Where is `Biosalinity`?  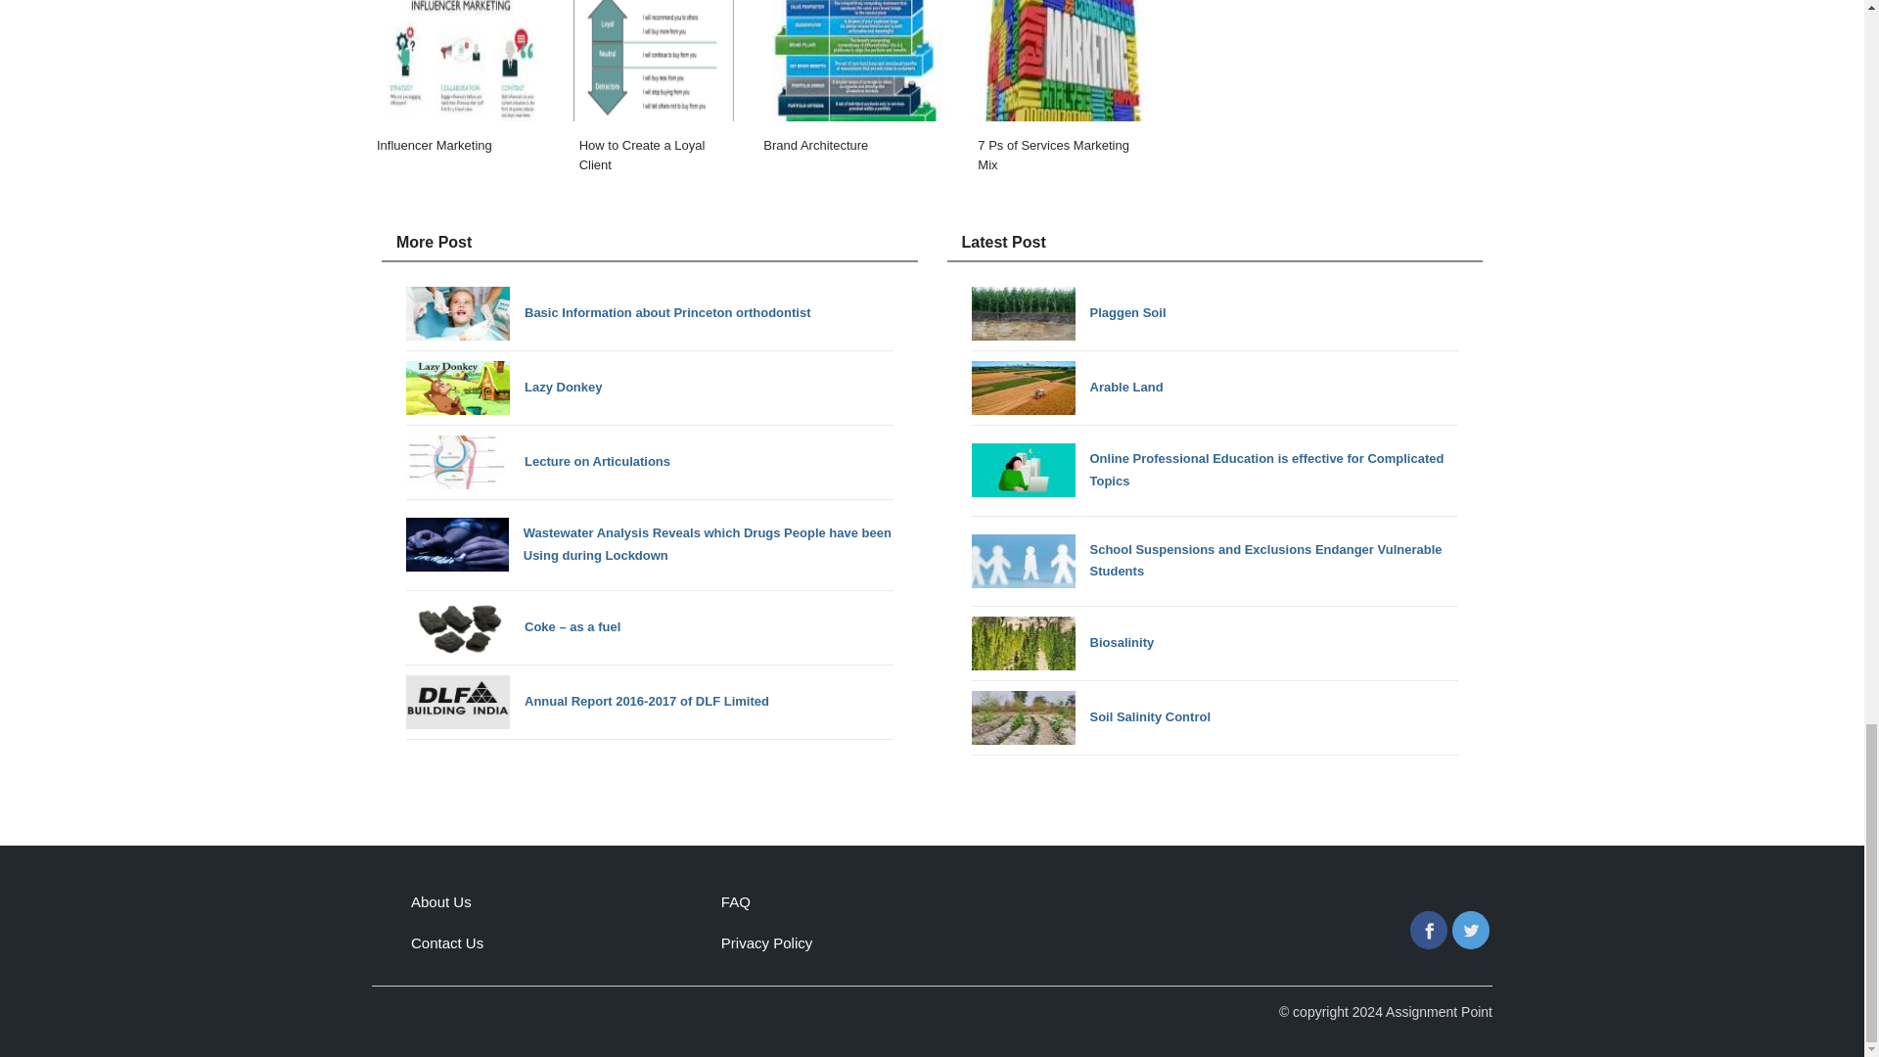
Biosalinity is located at coordinates (1062, 642).